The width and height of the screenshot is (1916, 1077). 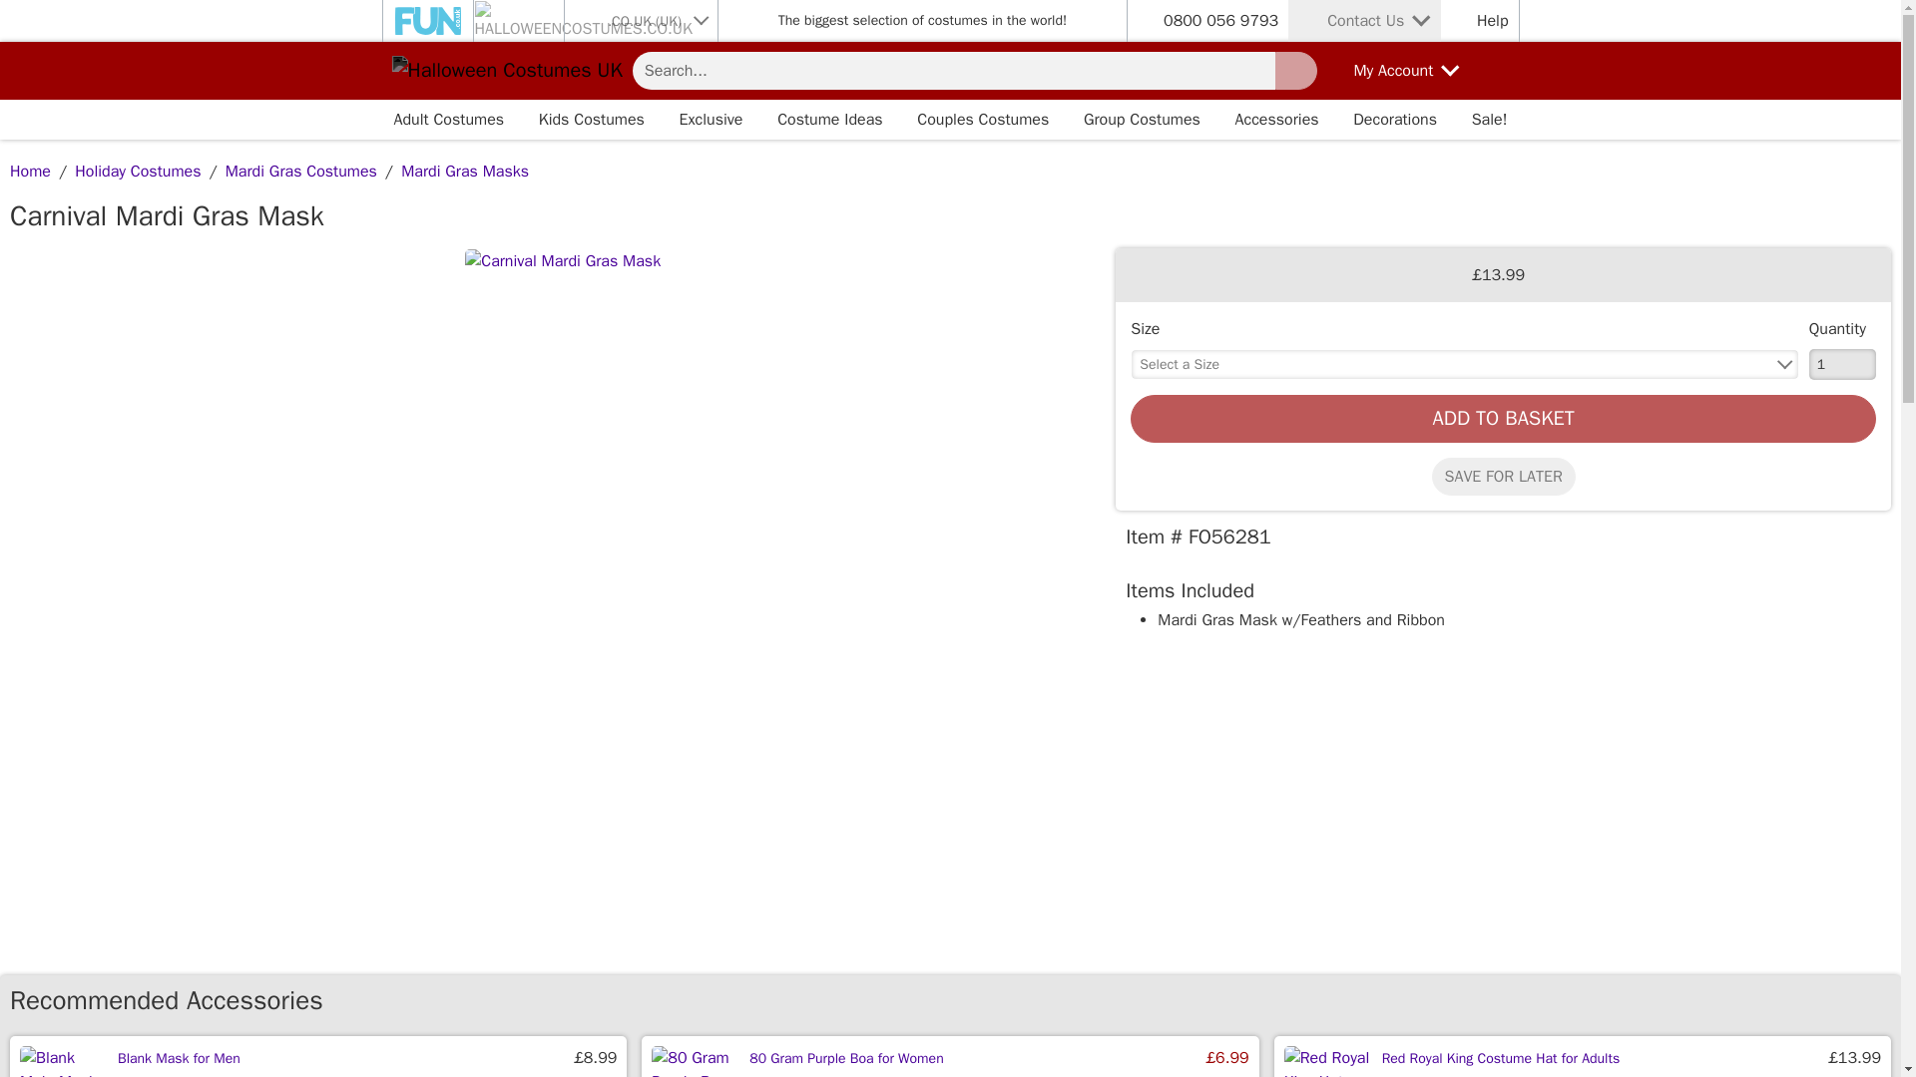 I want to click on 1, so click(x=1842, y=364).